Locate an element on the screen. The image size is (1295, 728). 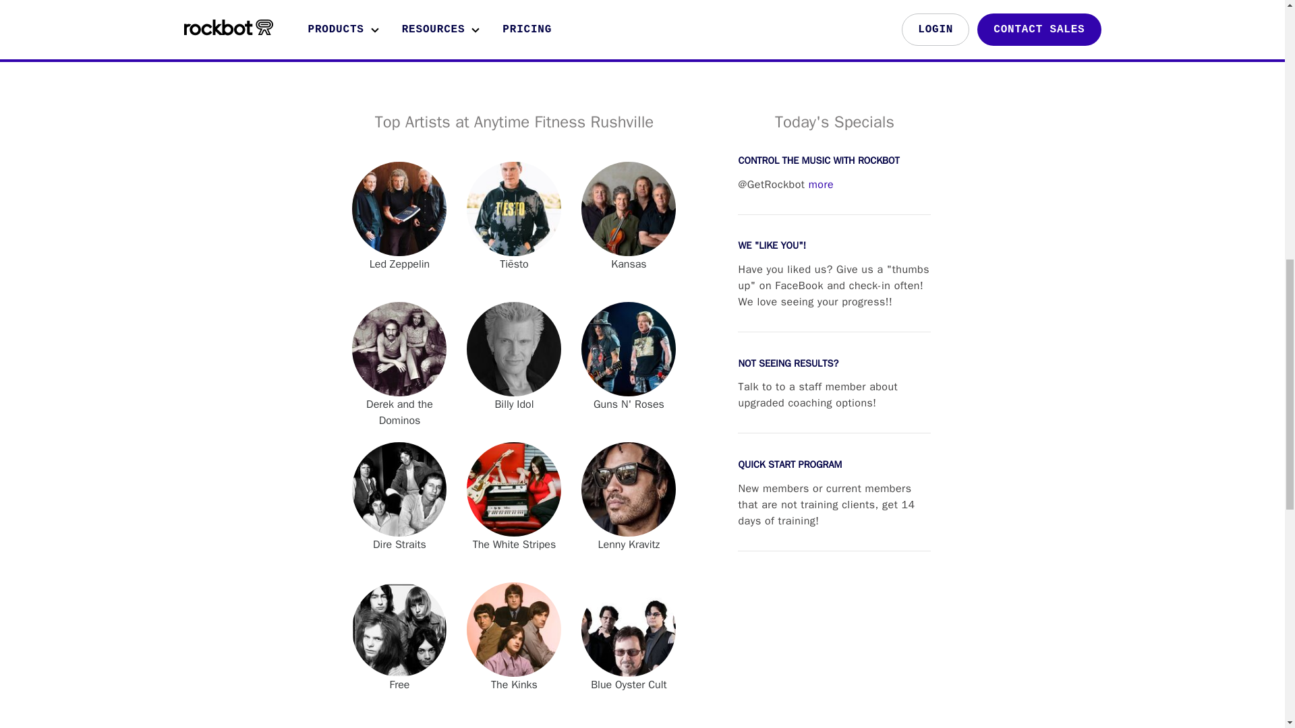
preview soundtrack is located at coordinates (642, 14).